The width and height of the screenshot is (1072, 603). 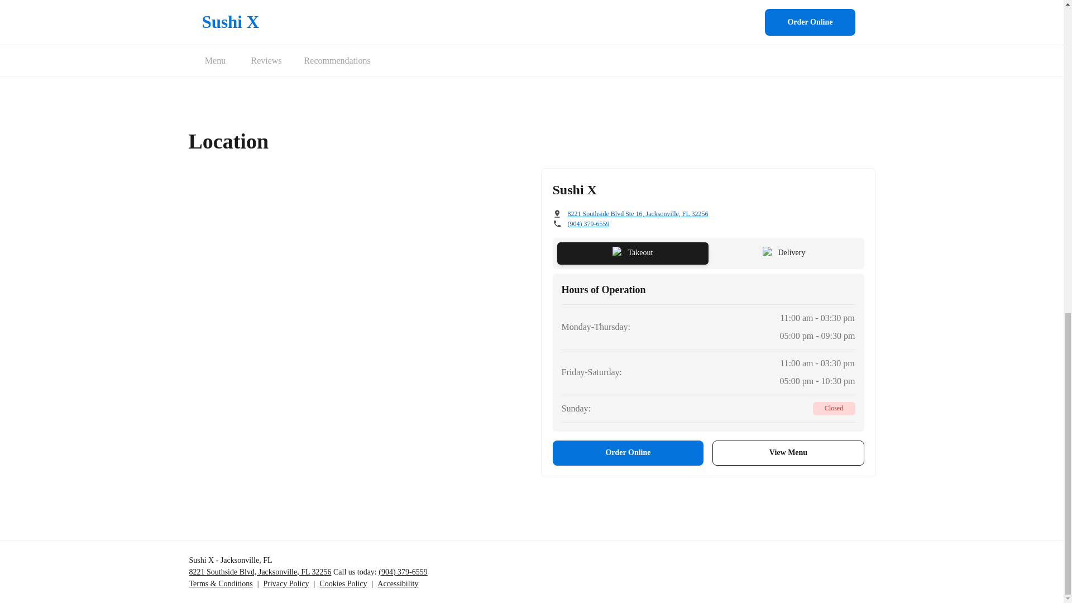 What do you see at coordinates (343, 583) in the screenshot?
I see `Cookies Policy` at bounding box center [343, 583].